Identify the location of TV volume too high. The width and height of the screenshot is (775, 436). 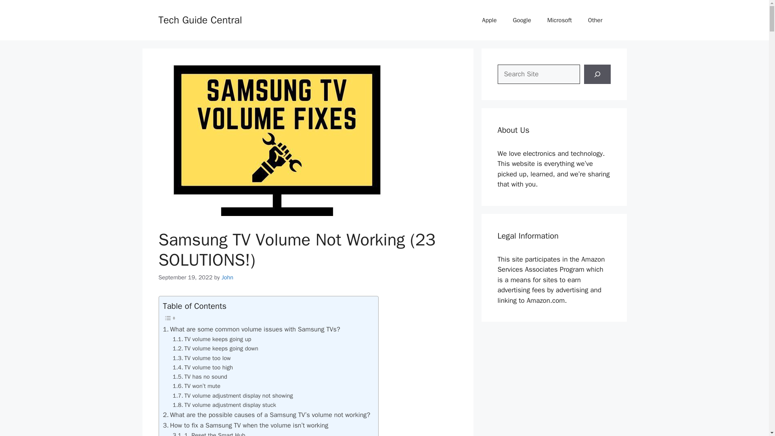
(203, 367).